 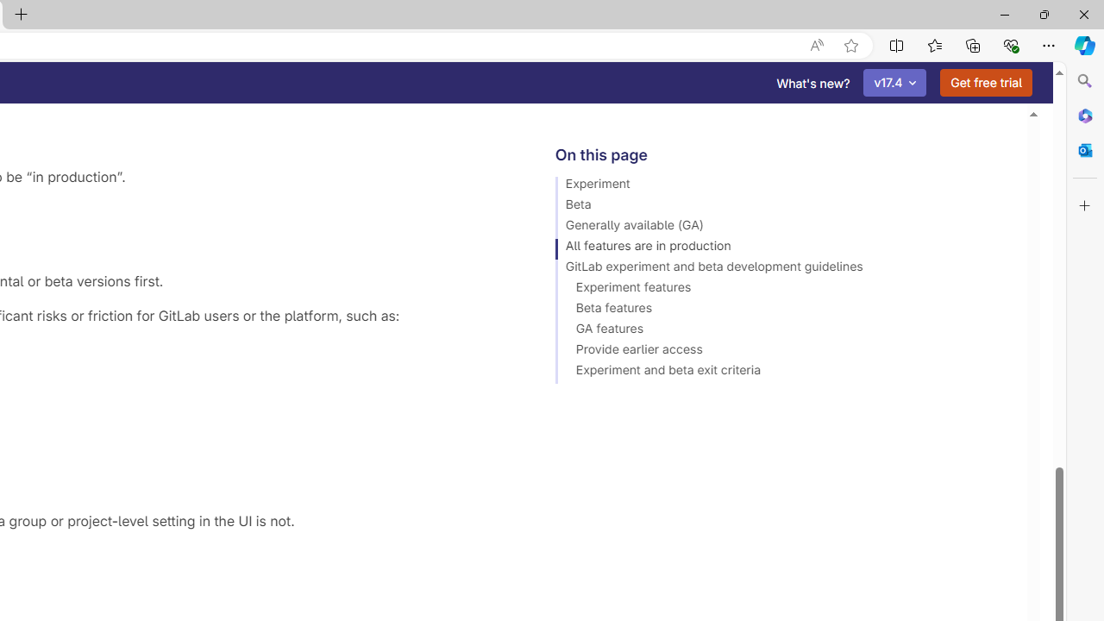 I want to click on v17.4, so click(x=895, y=83).